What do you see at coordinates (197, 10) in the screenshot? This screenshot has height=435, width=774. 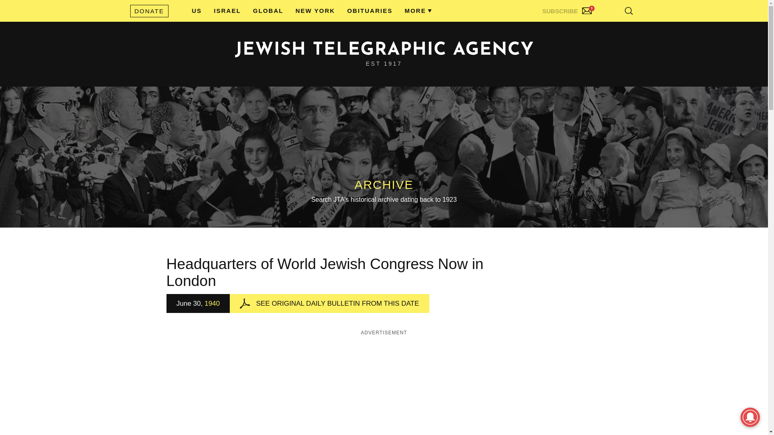 I see `US` at bounding box center [197, 10].